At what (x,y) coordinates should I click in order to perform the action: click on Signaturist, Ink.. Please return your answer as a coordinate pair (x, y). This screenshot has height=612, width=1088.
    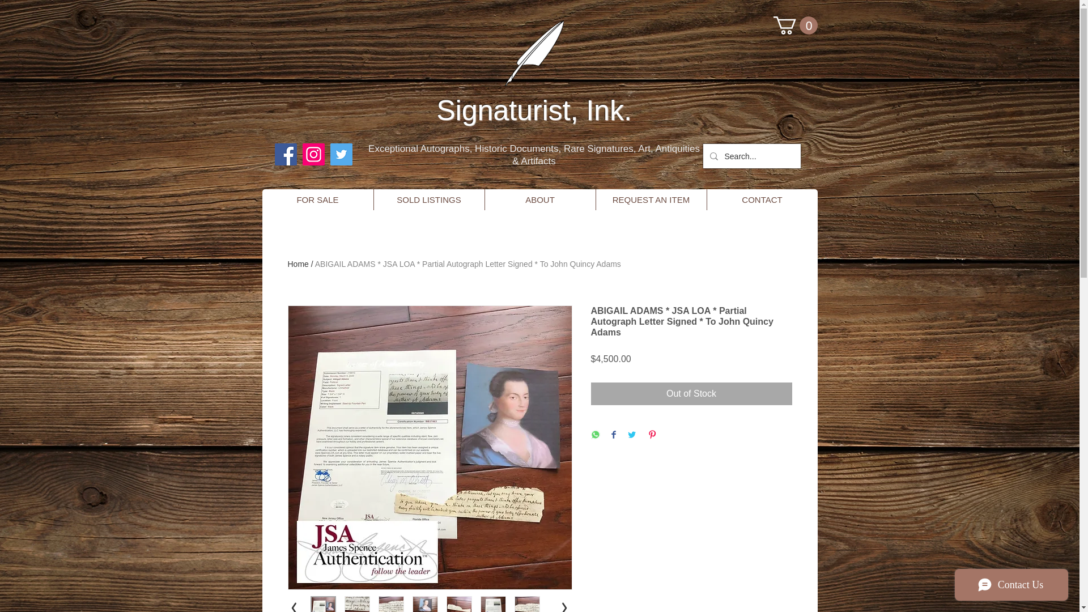
    Looking at the image, I should click on (534, 110).